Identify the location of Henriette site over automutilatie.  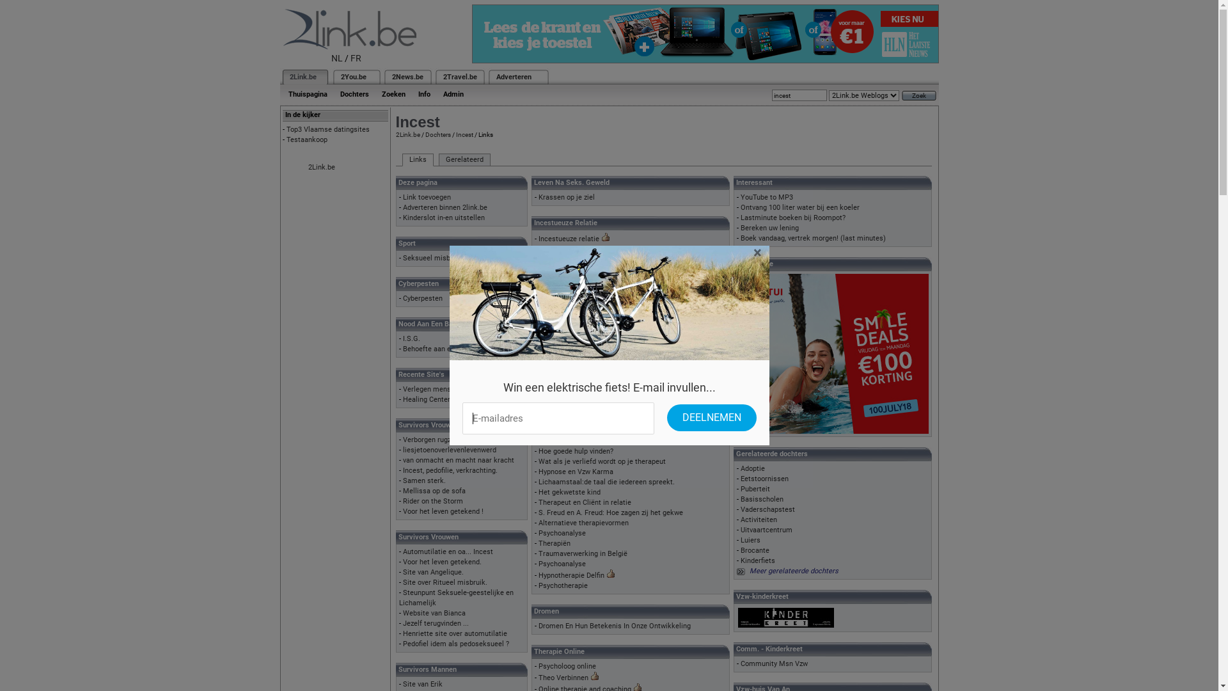
(455, 633).